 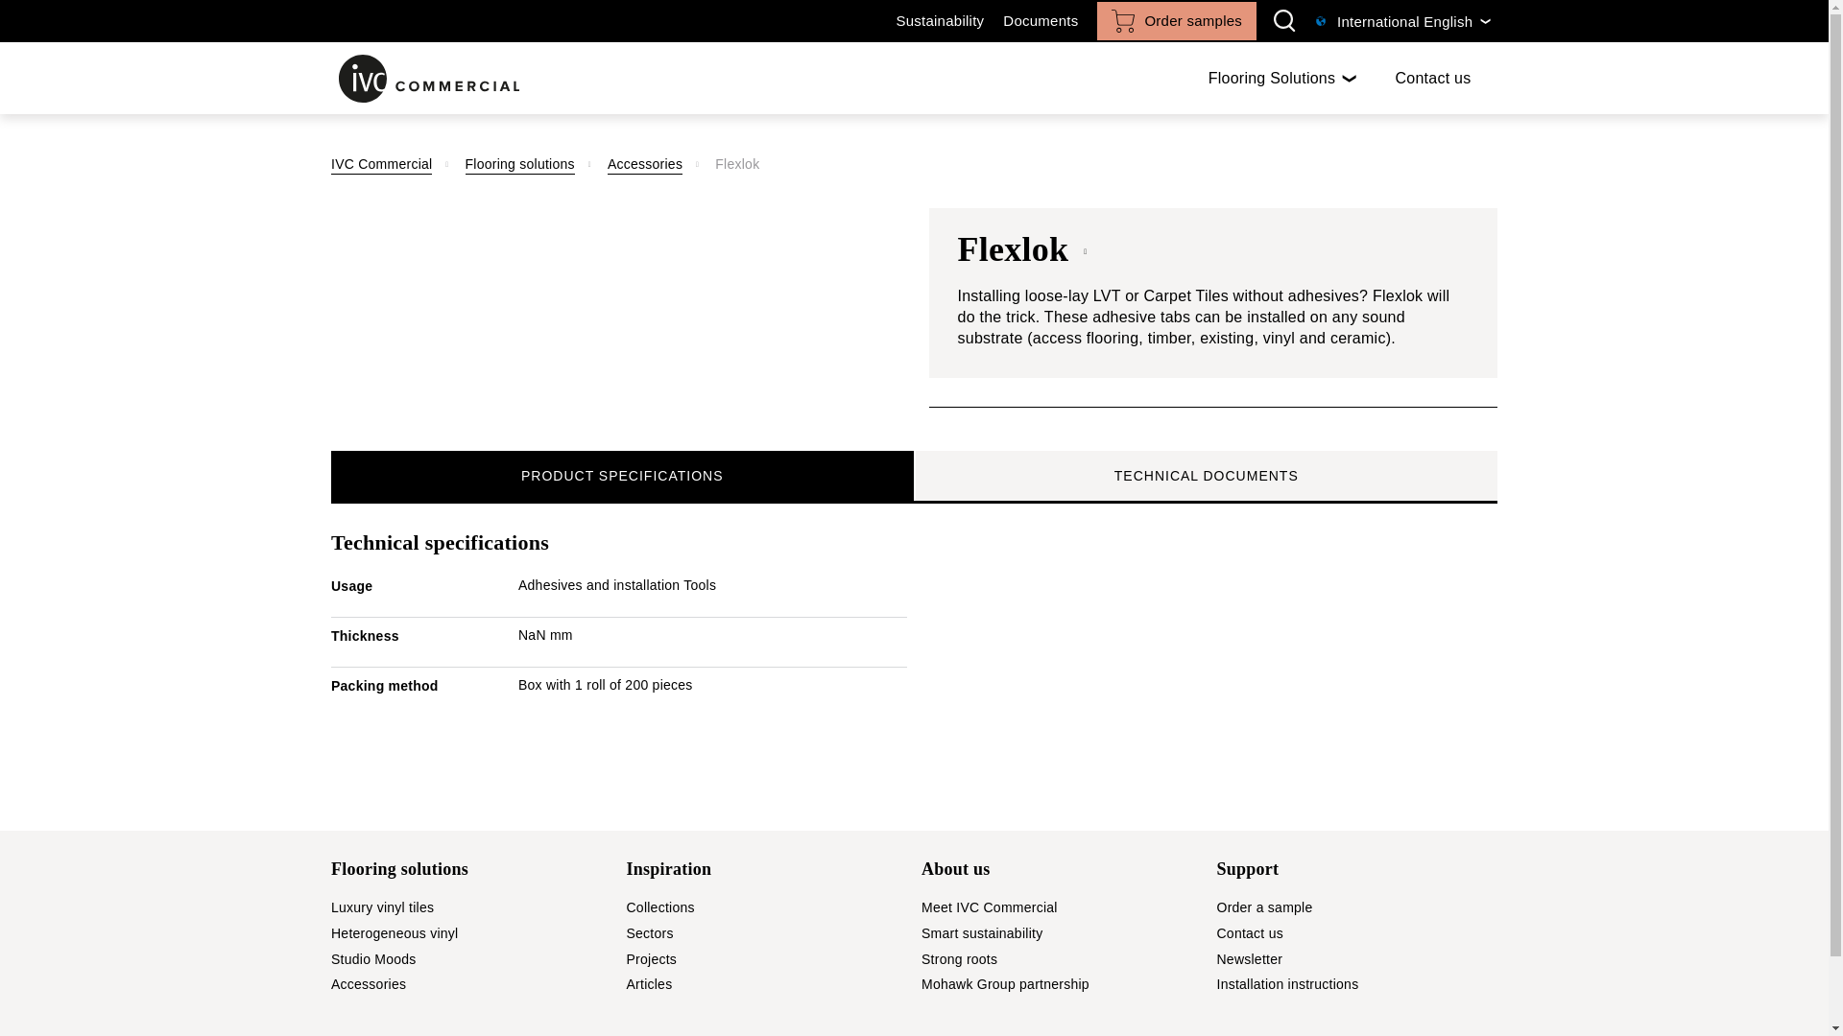 What do you see at coordinates (914, 476) in the screenshot?
I see `Documents` at bounding box center [914, 476].